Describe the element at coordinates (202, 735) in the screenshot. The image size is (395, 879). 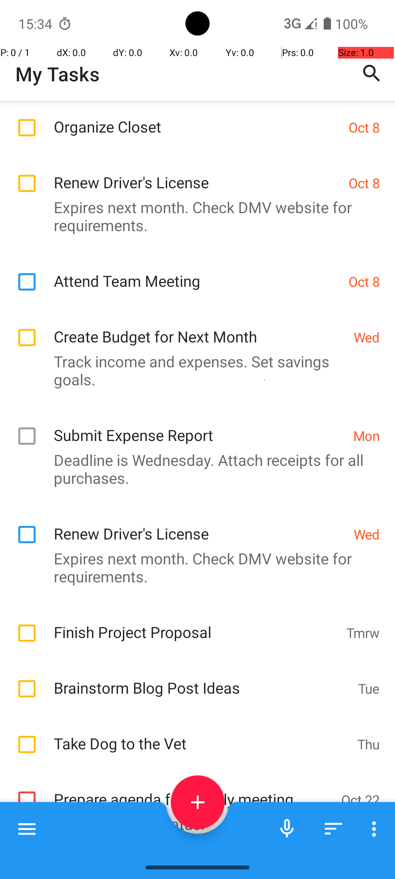
I see `Take Dog to the Vet` at that location.